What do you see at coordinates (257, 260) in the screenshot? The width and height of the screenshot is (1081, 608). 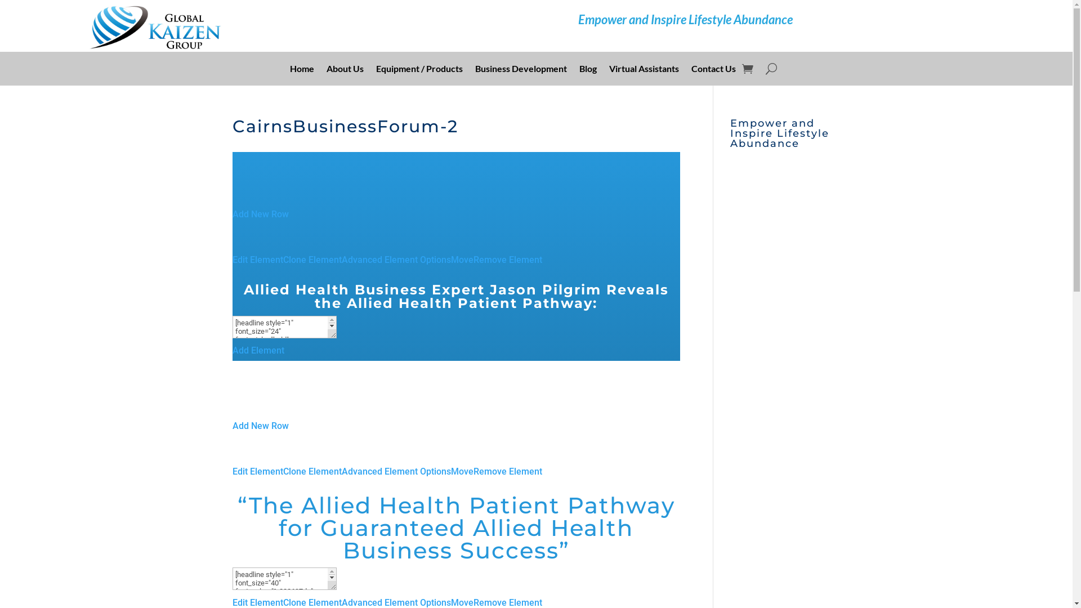 I see `Edit Element` at bounding box center [257, 260].